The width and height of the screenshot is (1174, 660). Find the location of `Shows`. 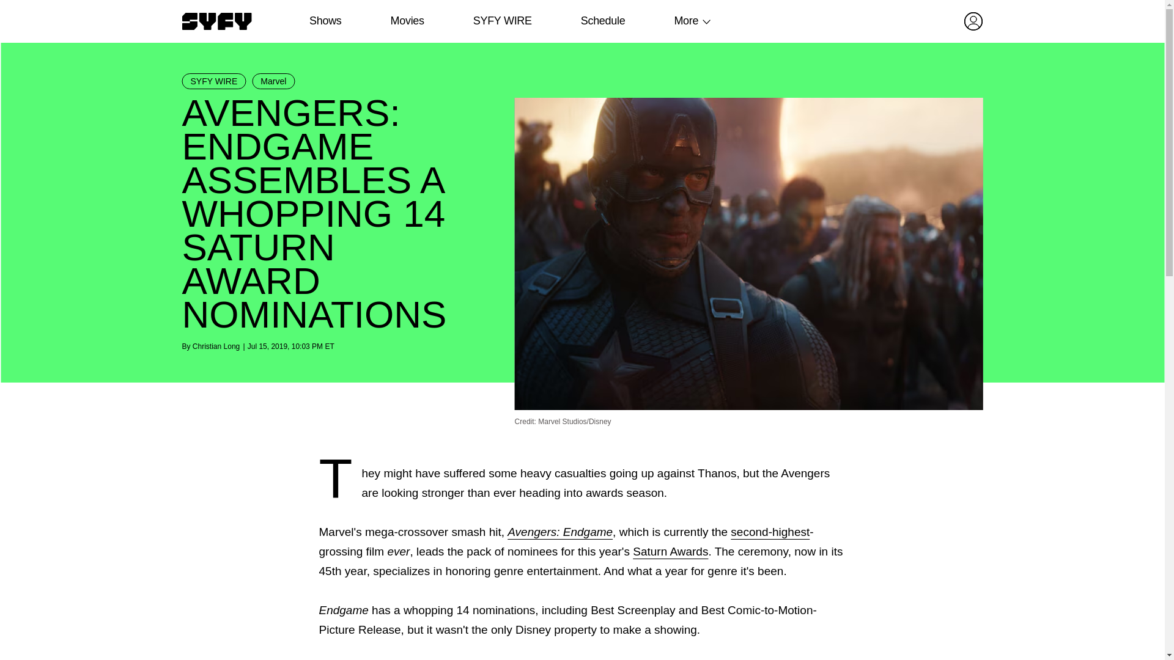

Shows is located at coordinates (325, 21).